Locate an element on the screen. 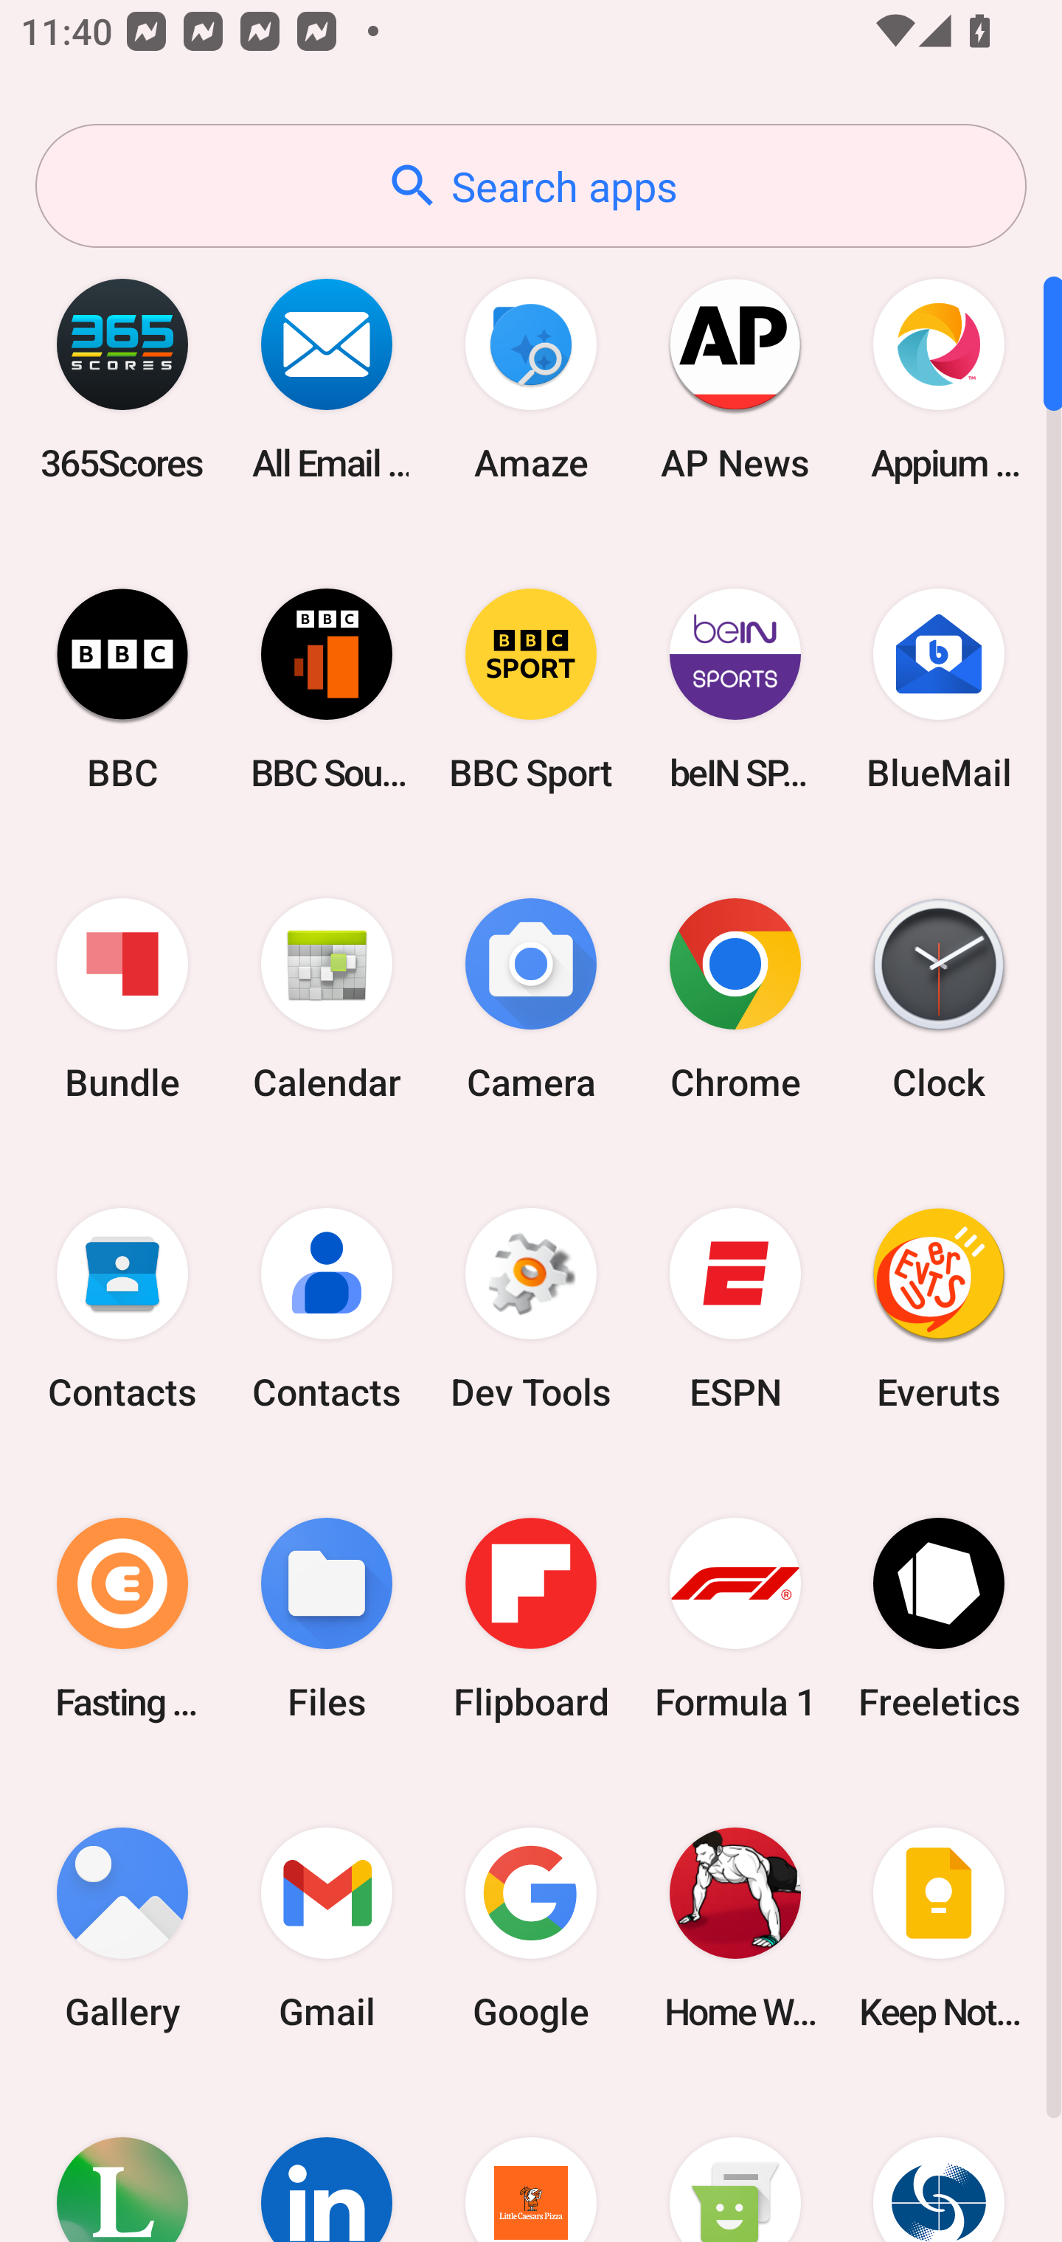 The image size is (1062, 2242). BlueMail is located at coordinates (939, 689).